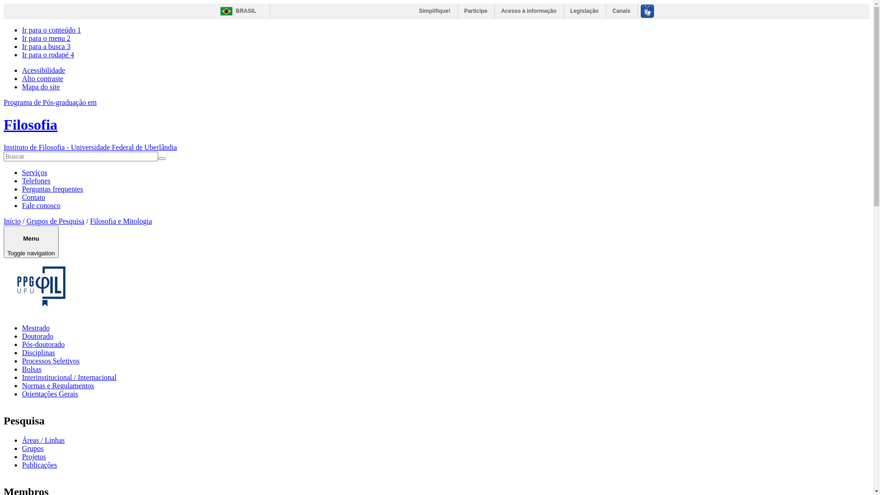 The image size is (880, 495). I want to click on Canais, so click(621, 11).